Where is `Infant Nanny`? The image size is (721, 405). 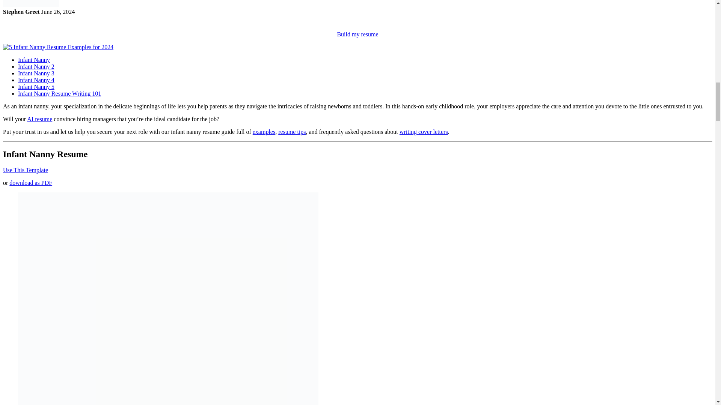 Infant Nanny is located at coordinates (34, 60).